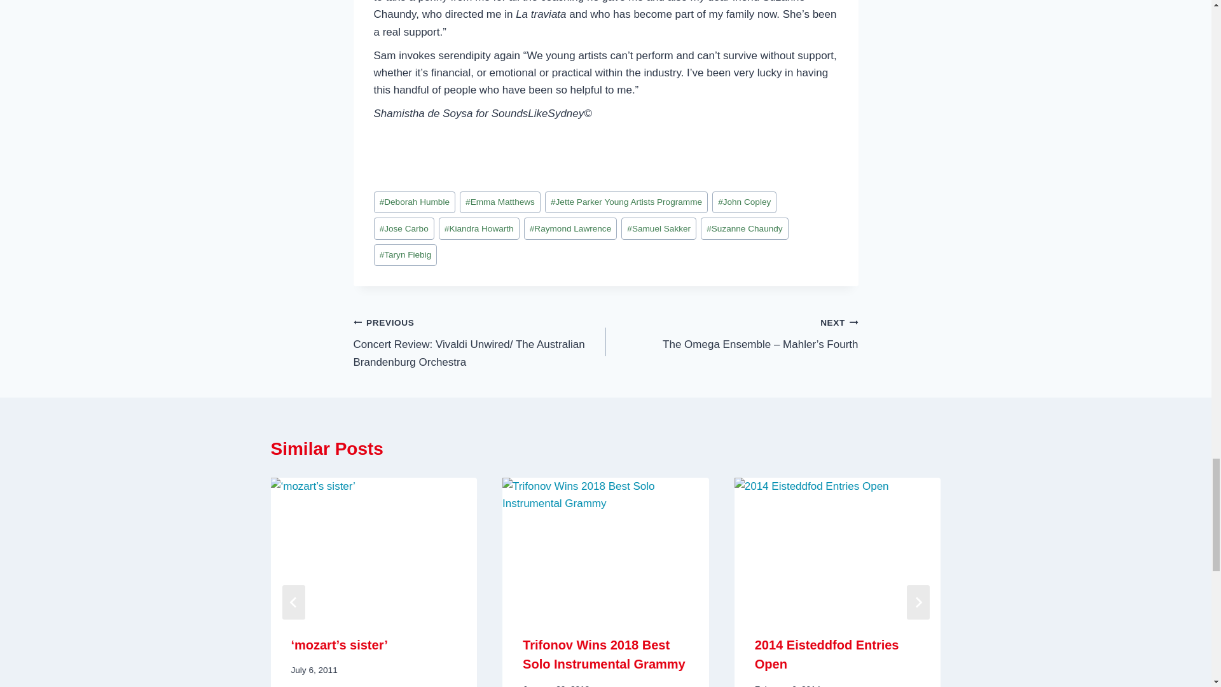 This screenshot has height=687, width=1221. Describe the element at coordinates (415, 202) in the screenshot. I see `Deborah Humble` at that location.